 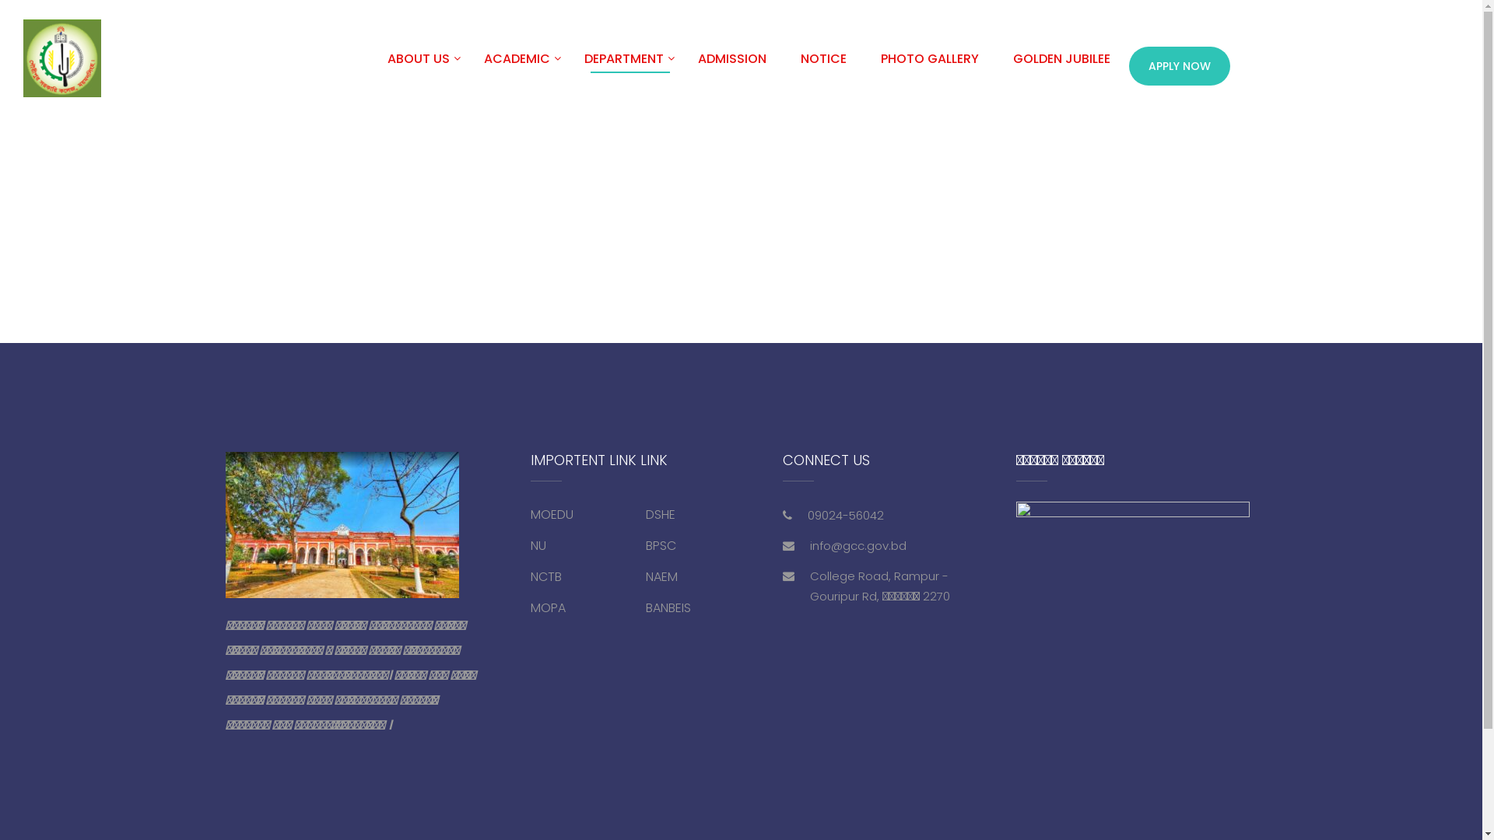 I want to click on DSHE, so click(x=661, y=515).